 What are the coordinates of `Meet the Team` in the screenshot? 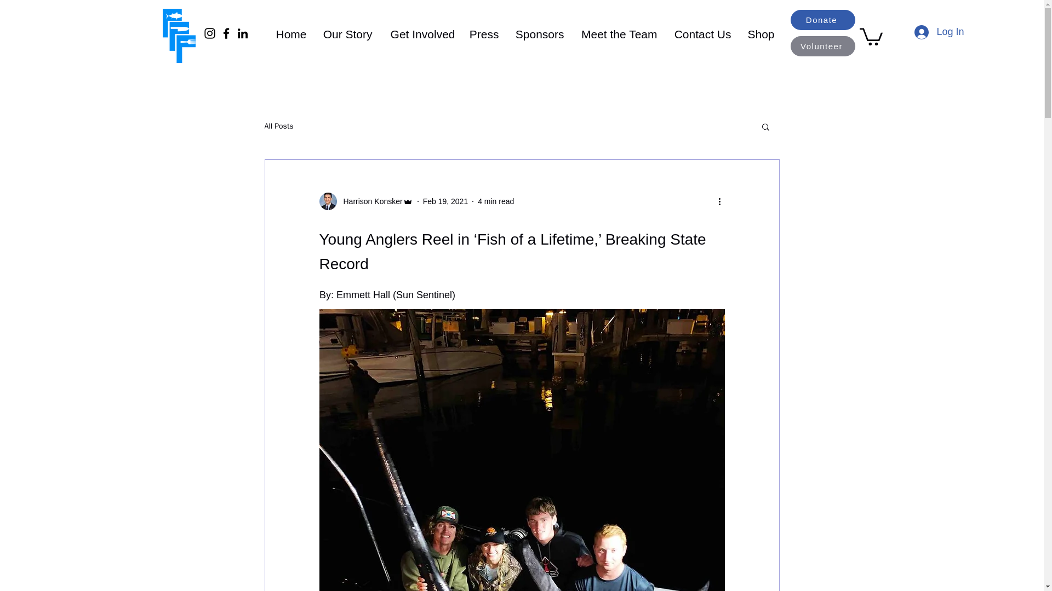 It's located at (616, 33).